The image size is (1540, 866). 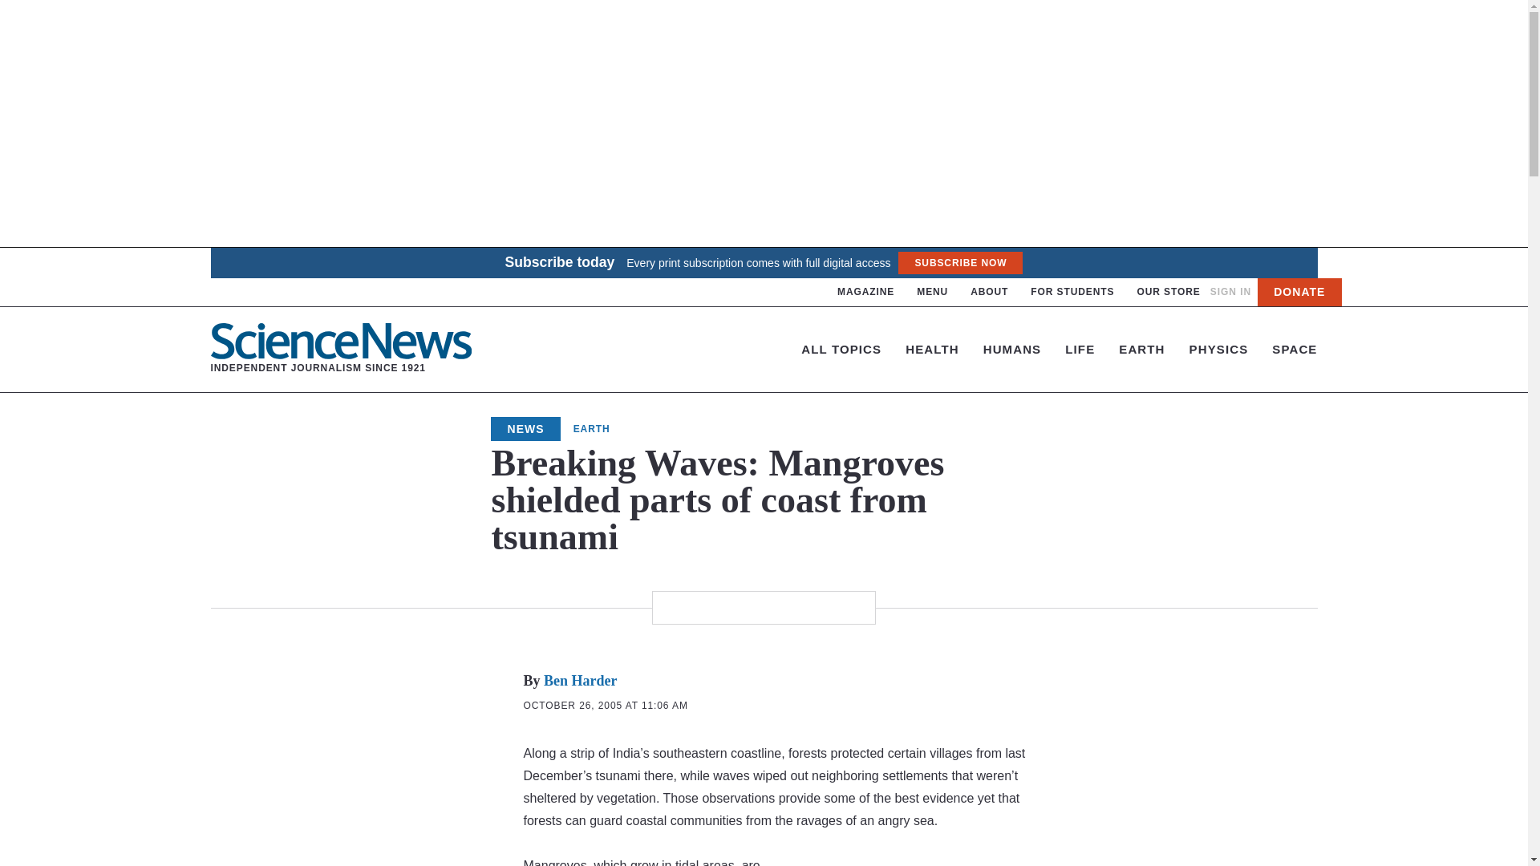 What do you see at coordinates (866, 292) in the screenshot?
I see `MAGAZINE` at bounding box center [866, 292].